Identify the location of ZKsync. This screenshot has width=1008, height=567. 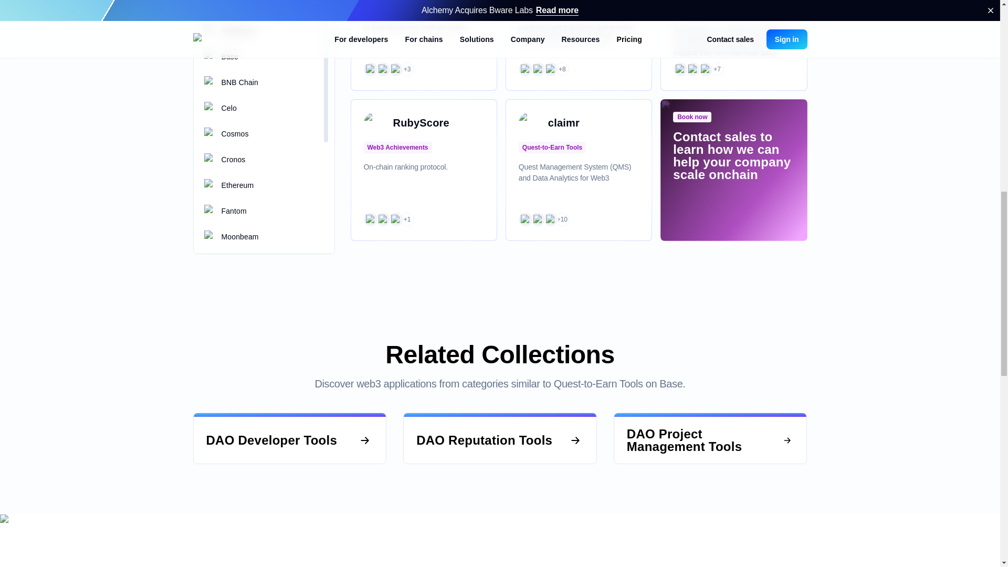
(382, 219).